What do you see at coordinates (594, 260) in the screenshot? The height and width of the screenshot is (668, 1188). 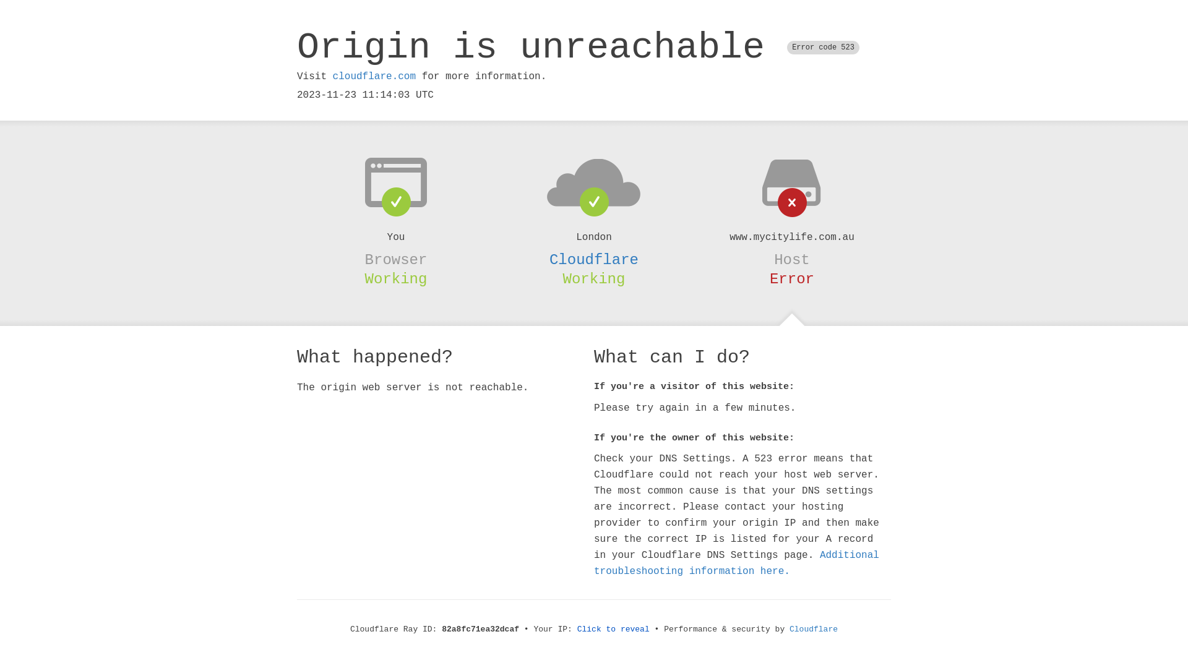 I see `Cloudflare` at bounding box center [594, 260].